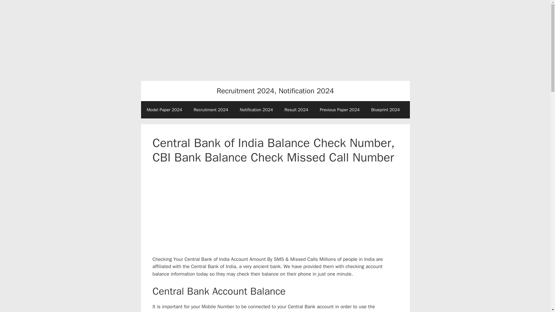 The height and width of the screenshot is (312, 555). Describe the element at coordinates (257, 110) in the screenshot. I see `Notification 2024` at that location.